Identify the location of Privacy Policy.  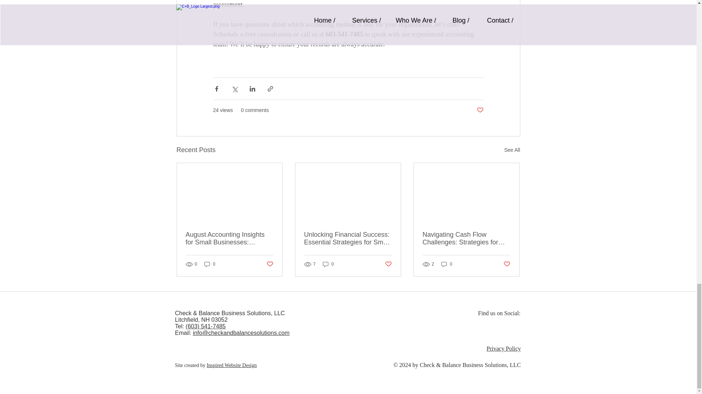
(503, 349).